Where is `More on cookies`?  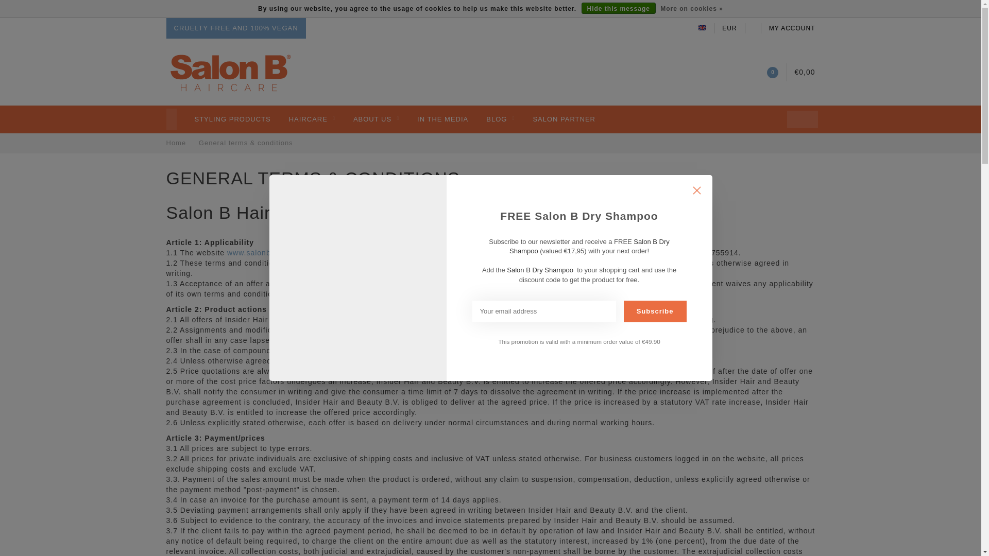
More on cookies is located at coordinates (691, 9).